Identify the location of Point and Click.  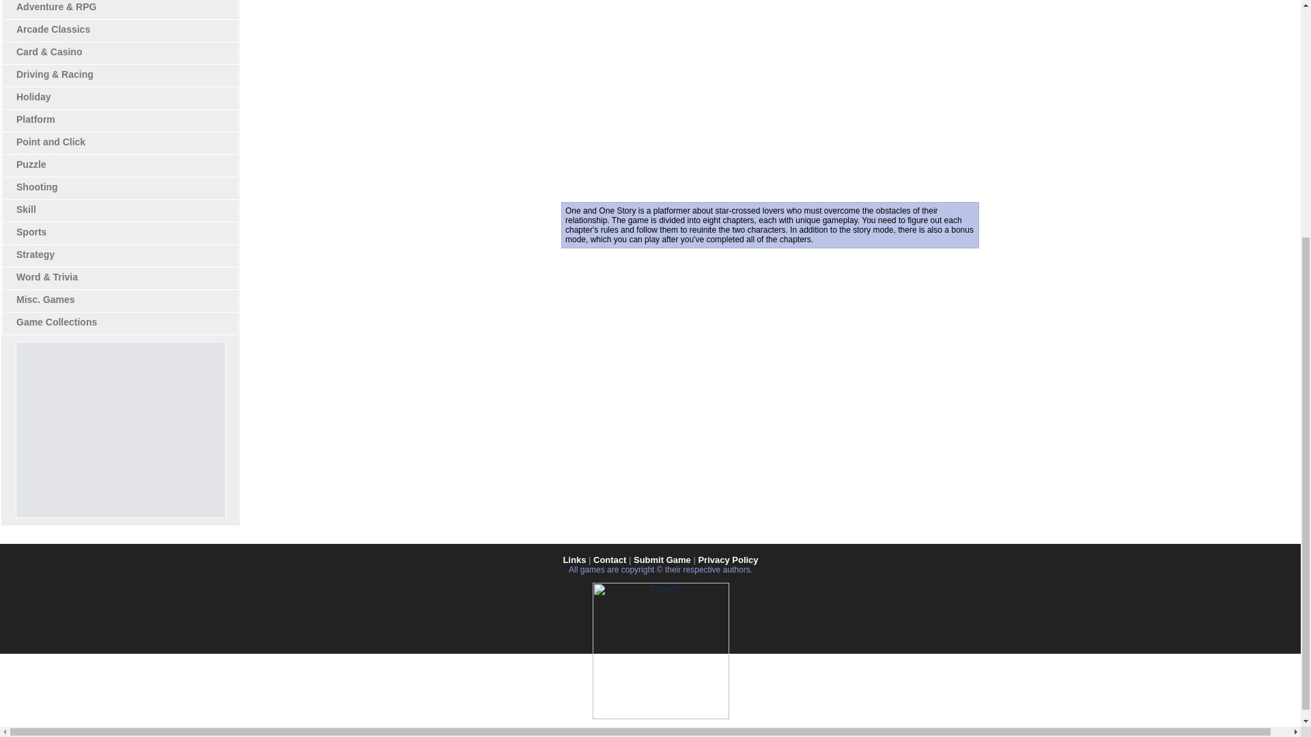
(51, 142).